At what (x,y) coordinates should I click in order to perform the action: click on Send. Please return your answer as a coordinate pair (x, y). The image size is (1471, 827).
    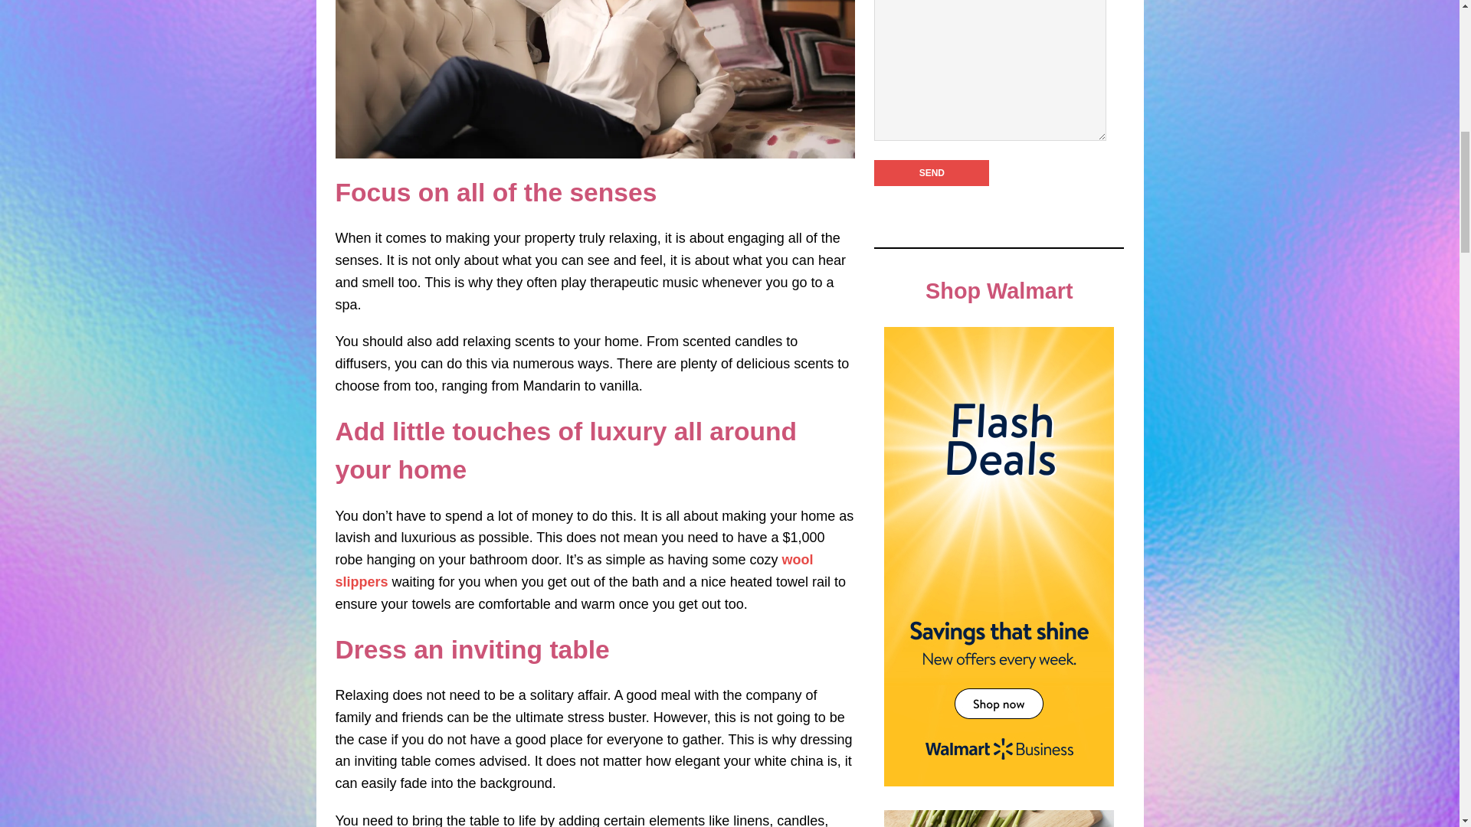
    Looking at the image, I should click on (931, 173).